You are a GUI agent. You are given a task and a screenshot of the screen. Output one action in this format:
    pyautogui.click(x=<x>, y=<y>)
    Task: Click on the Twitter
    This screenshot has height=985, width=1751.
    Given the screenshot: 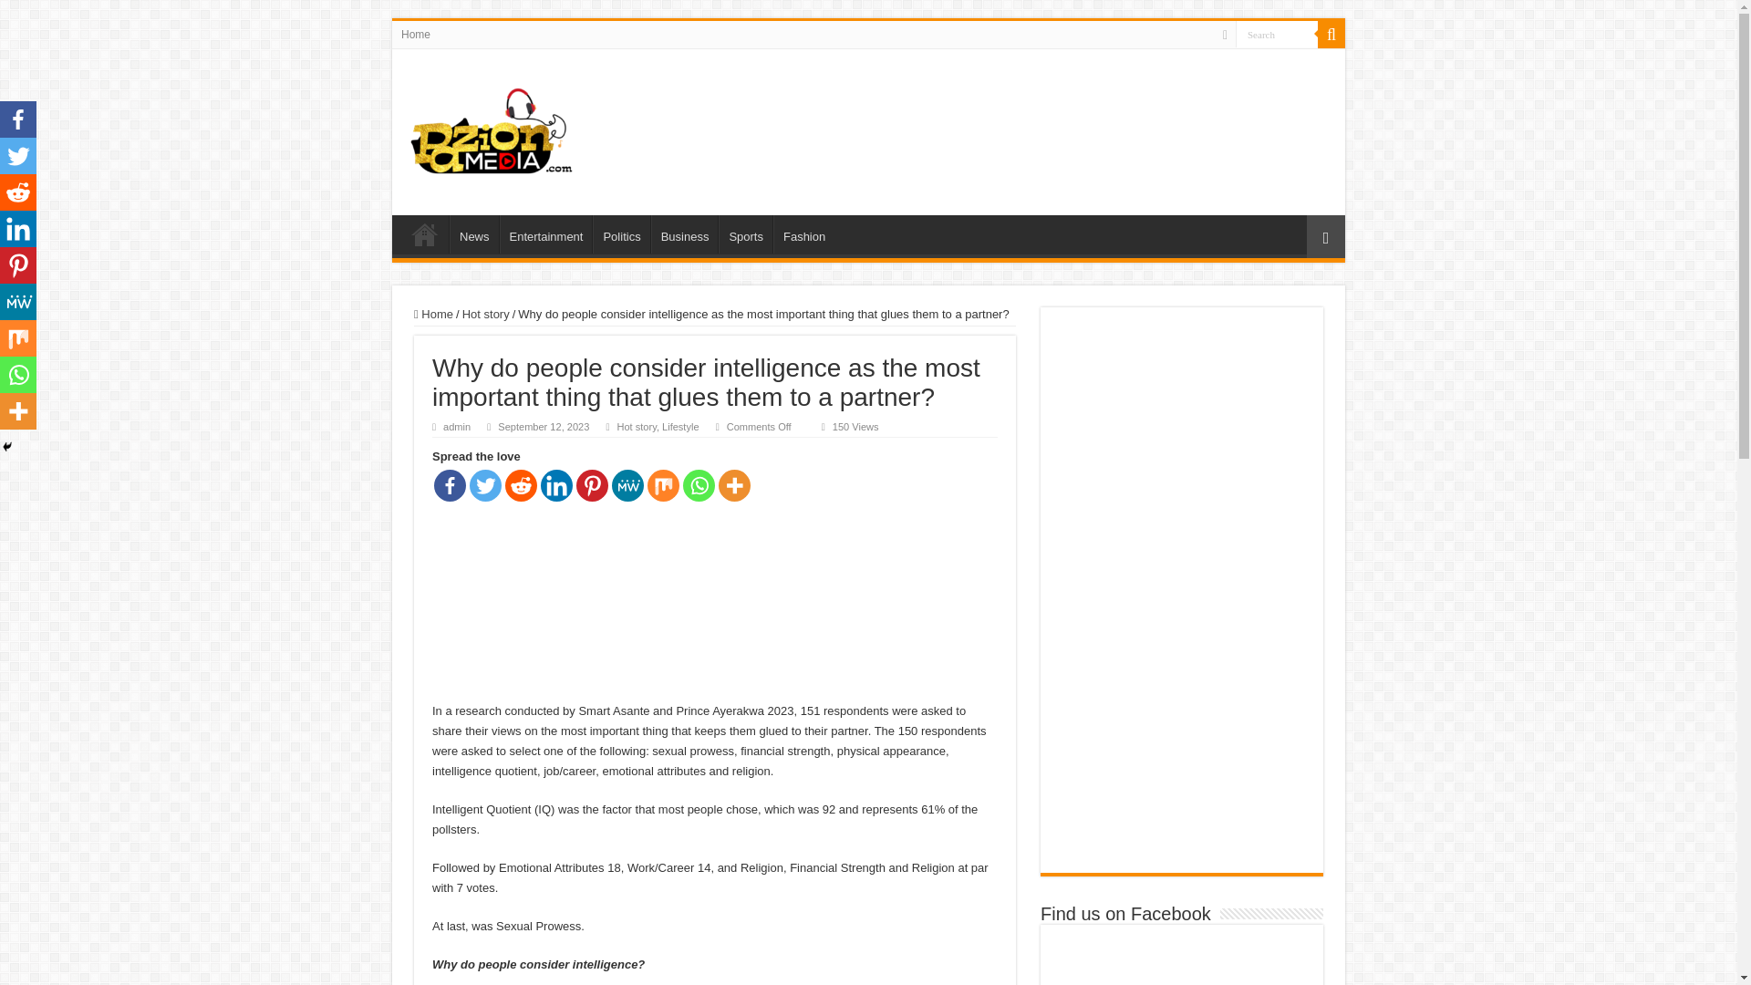 What is the action you would take?
    pyautogui.click(x=485, y=485)
    